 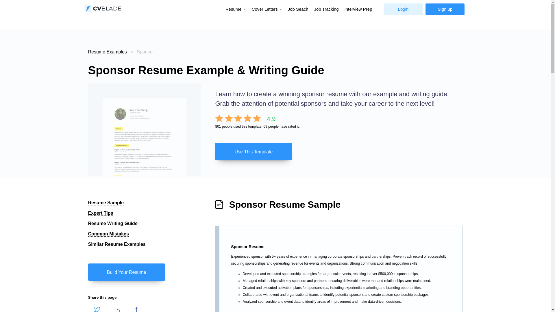 I want to click on Job Seach, so click(x=298, y=9).